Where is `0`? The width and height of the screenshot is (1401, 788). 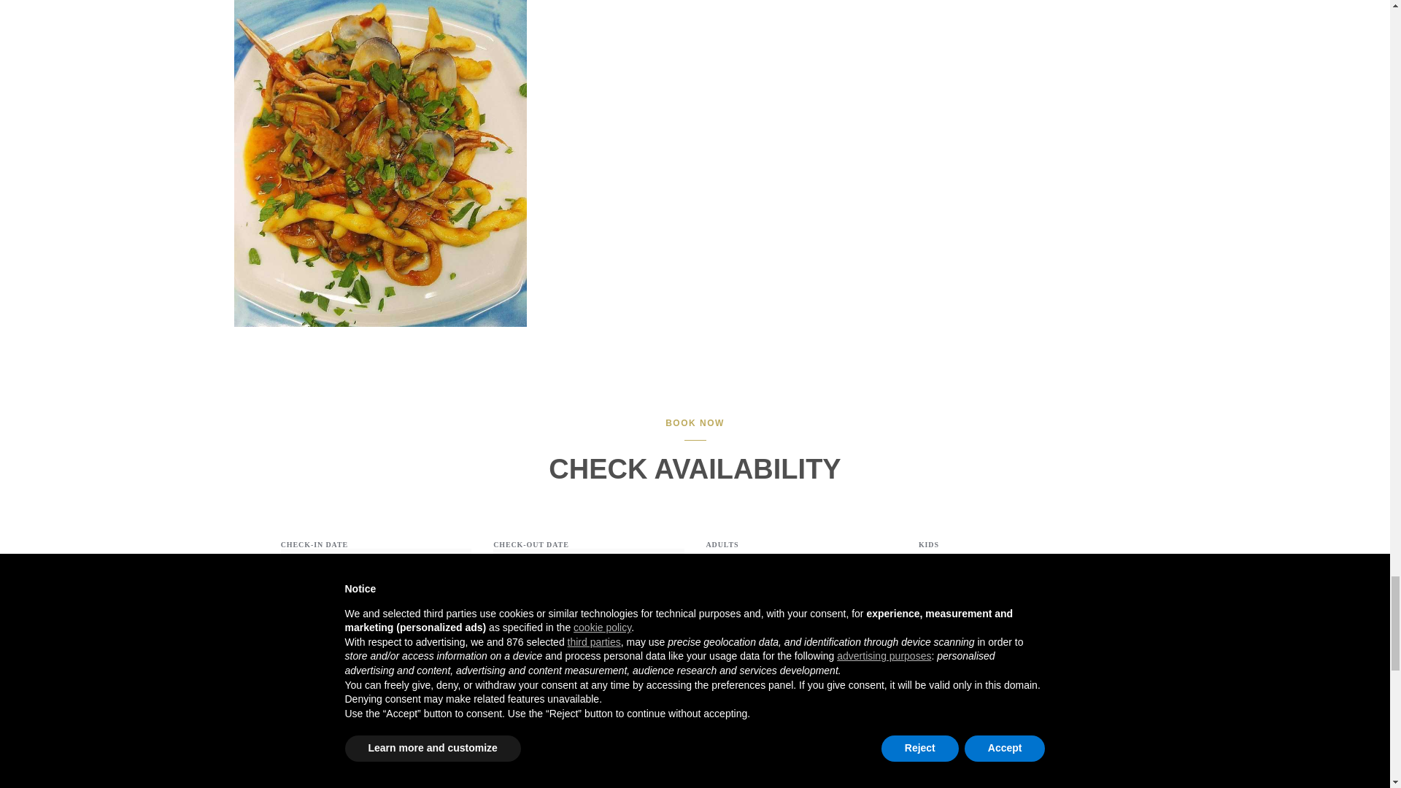 0 is located at coordinates (1014, 567).